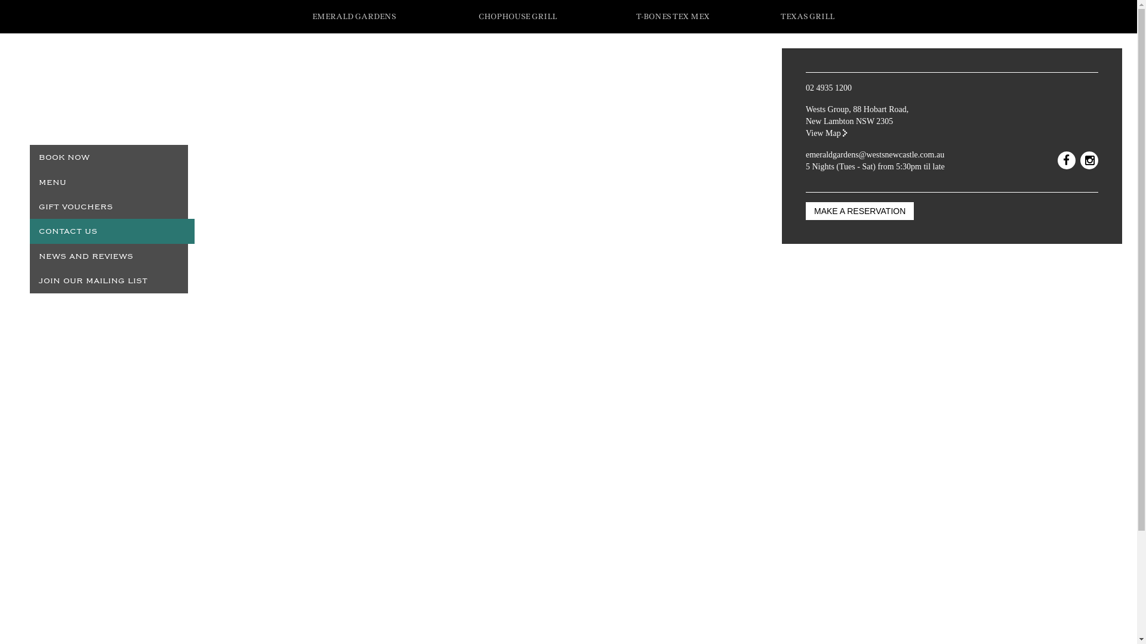  I want to click on MAKE A RESERVATION, so click(860, 211).